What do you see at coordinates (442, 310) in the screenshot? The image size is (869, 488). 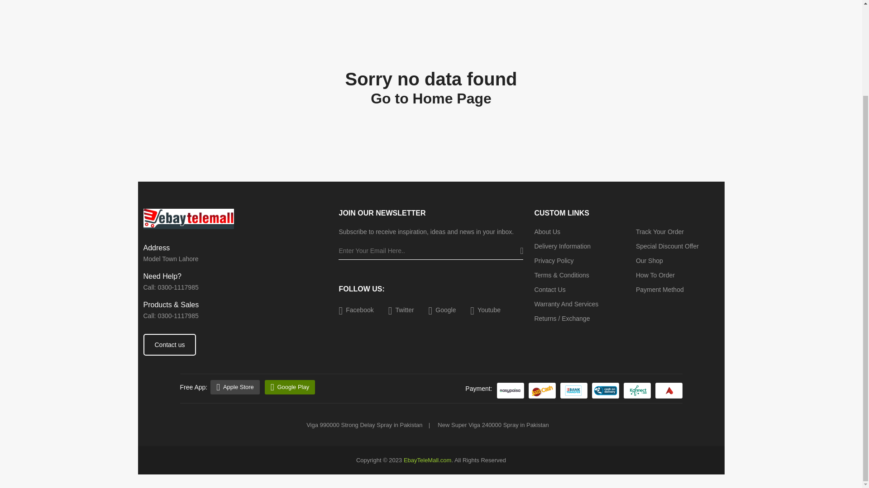 I see `Google` at bounding box center [442, 310].